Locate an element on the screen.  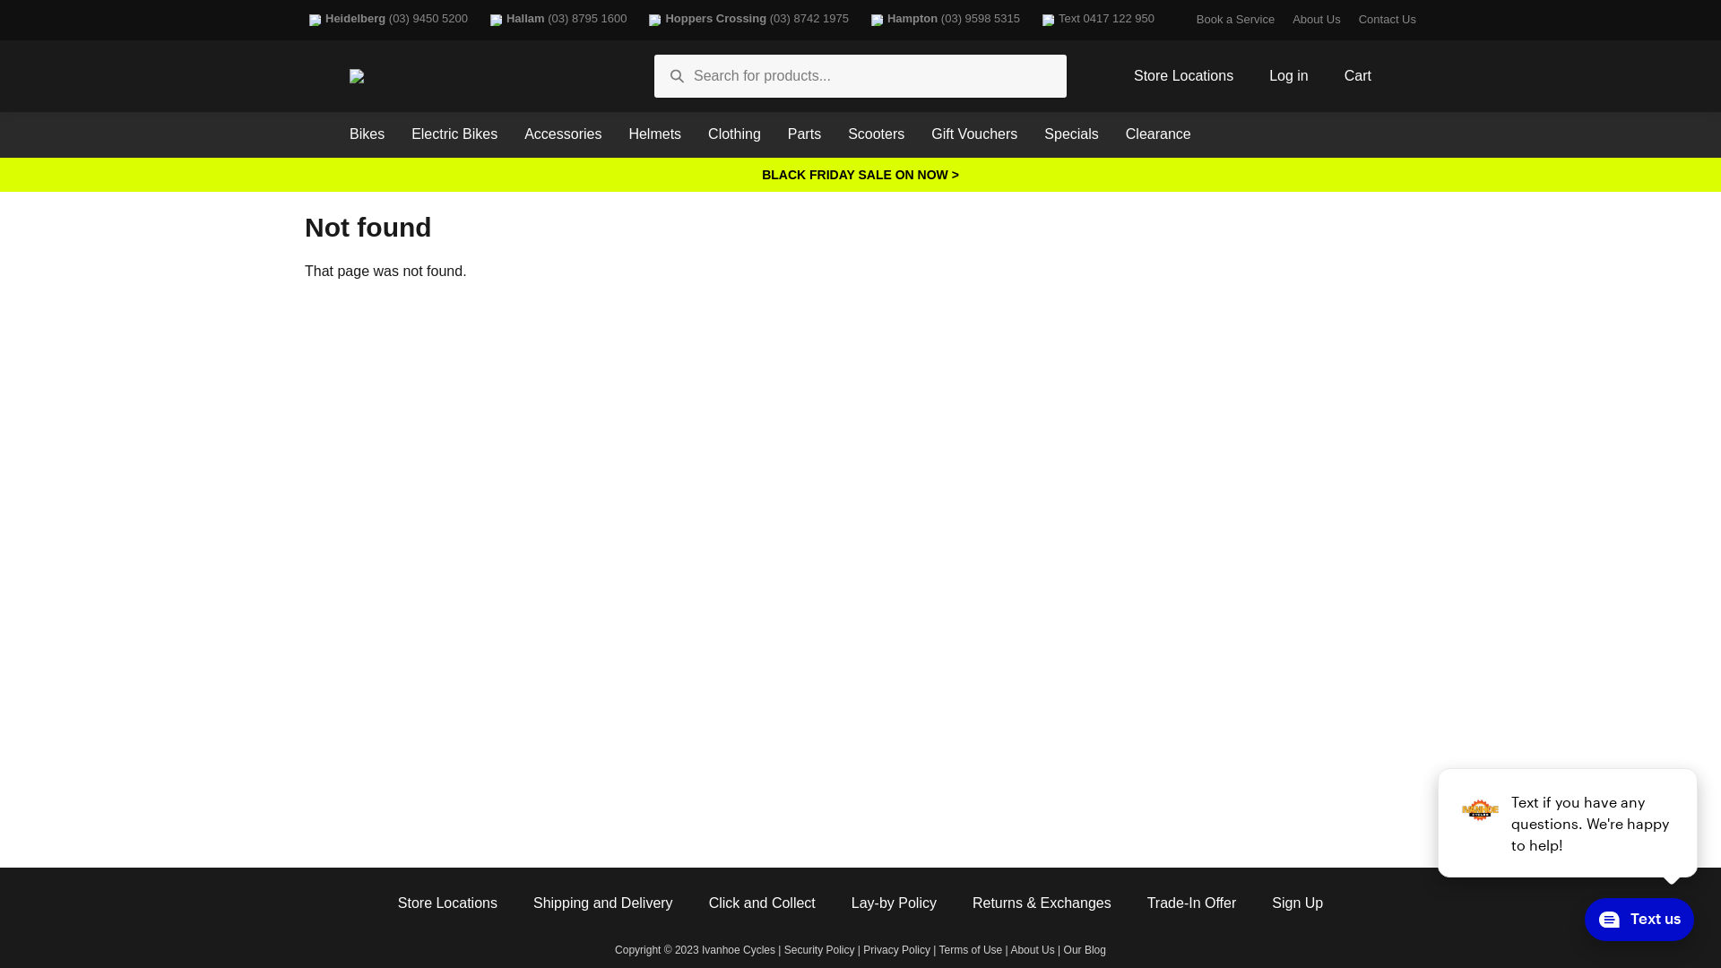
BLACK FRIDAY SALE ON NOW > is located at coordinates (860, 174).